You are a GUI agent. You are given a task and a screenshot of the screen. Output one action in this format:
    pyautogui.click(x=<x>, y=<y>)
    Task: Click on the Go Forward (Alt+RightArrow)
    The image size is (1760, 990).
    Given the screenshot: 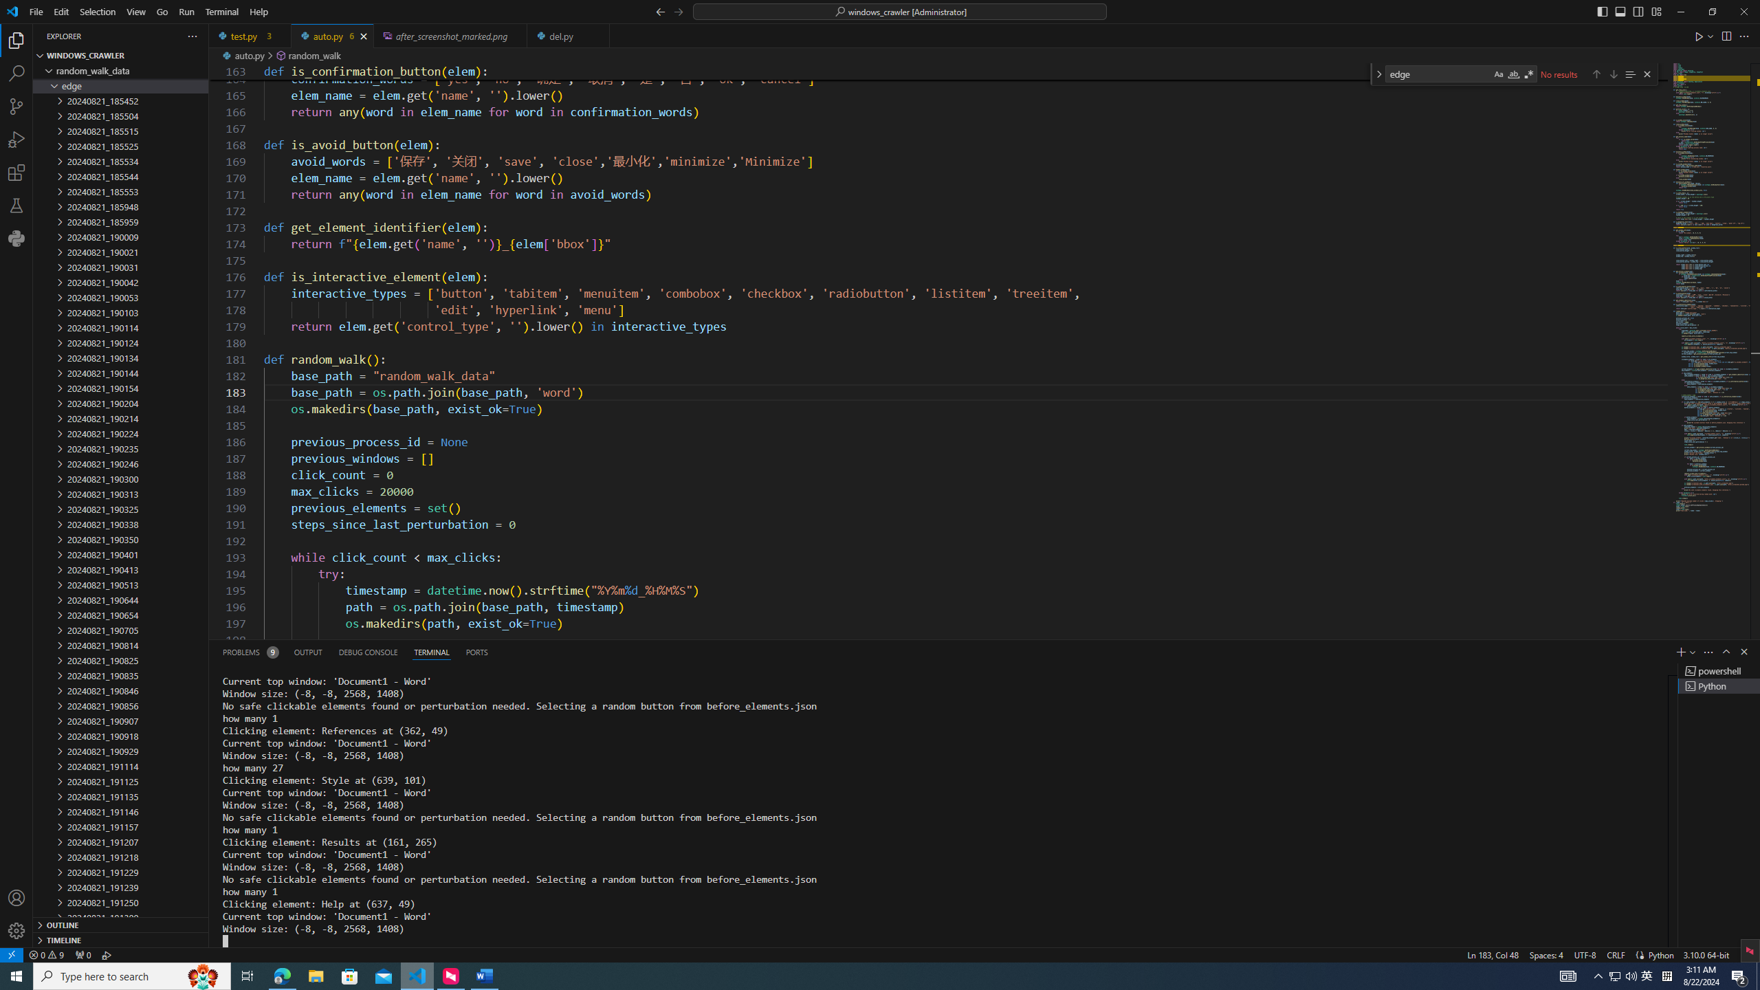 What is the action you would take?
    pyautogui.click(x=678, y=11)
    